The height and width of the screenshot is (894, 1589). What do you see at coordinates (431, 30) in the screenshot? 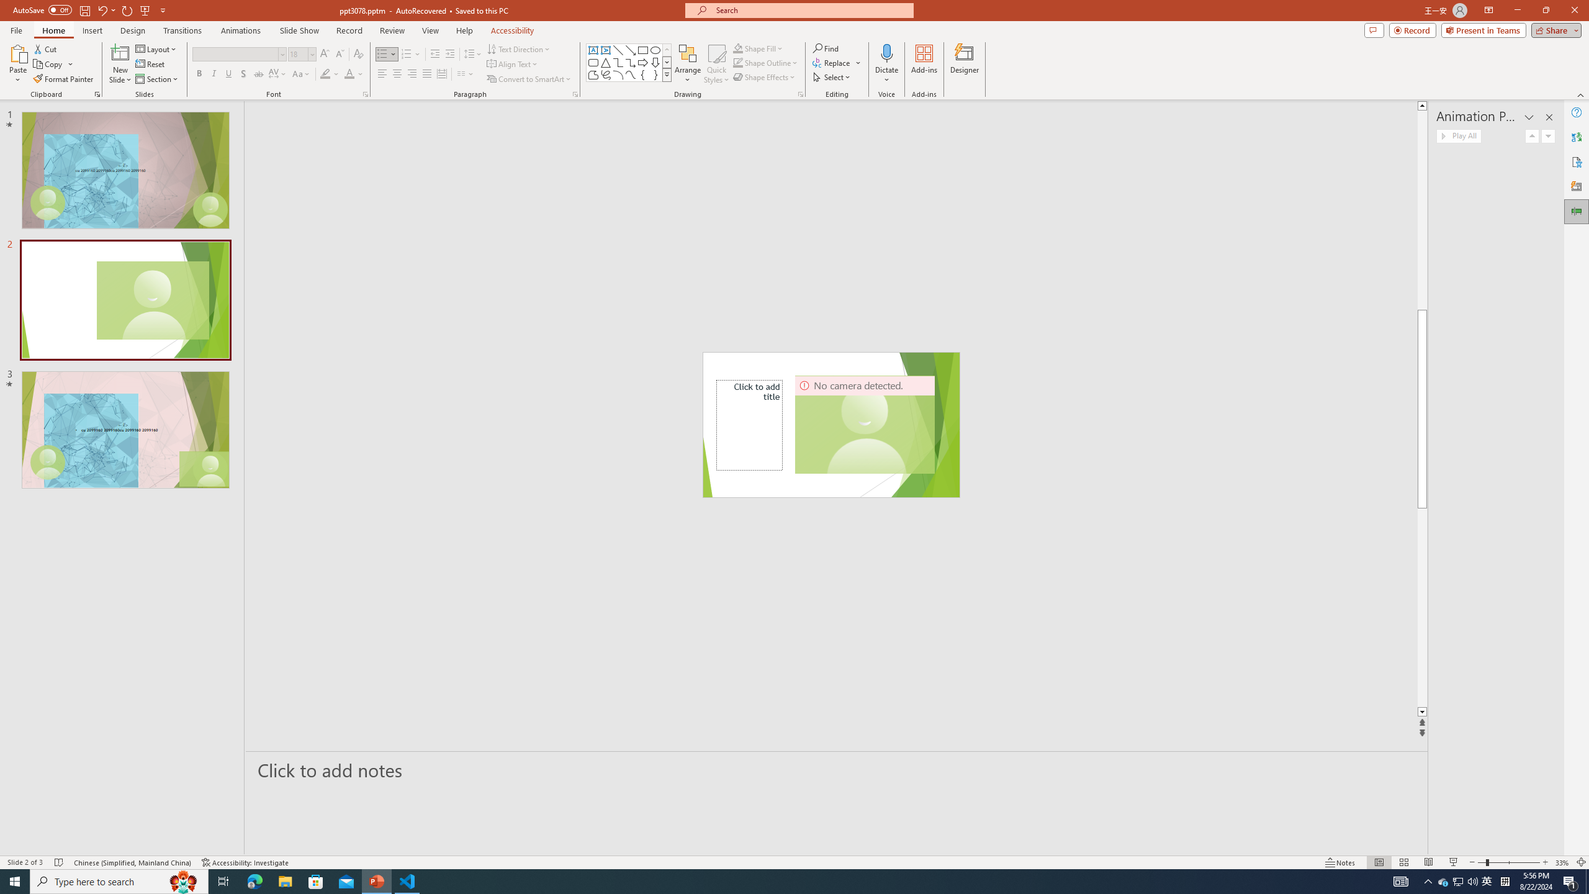
I see `View` at bounding box center [431, 30].